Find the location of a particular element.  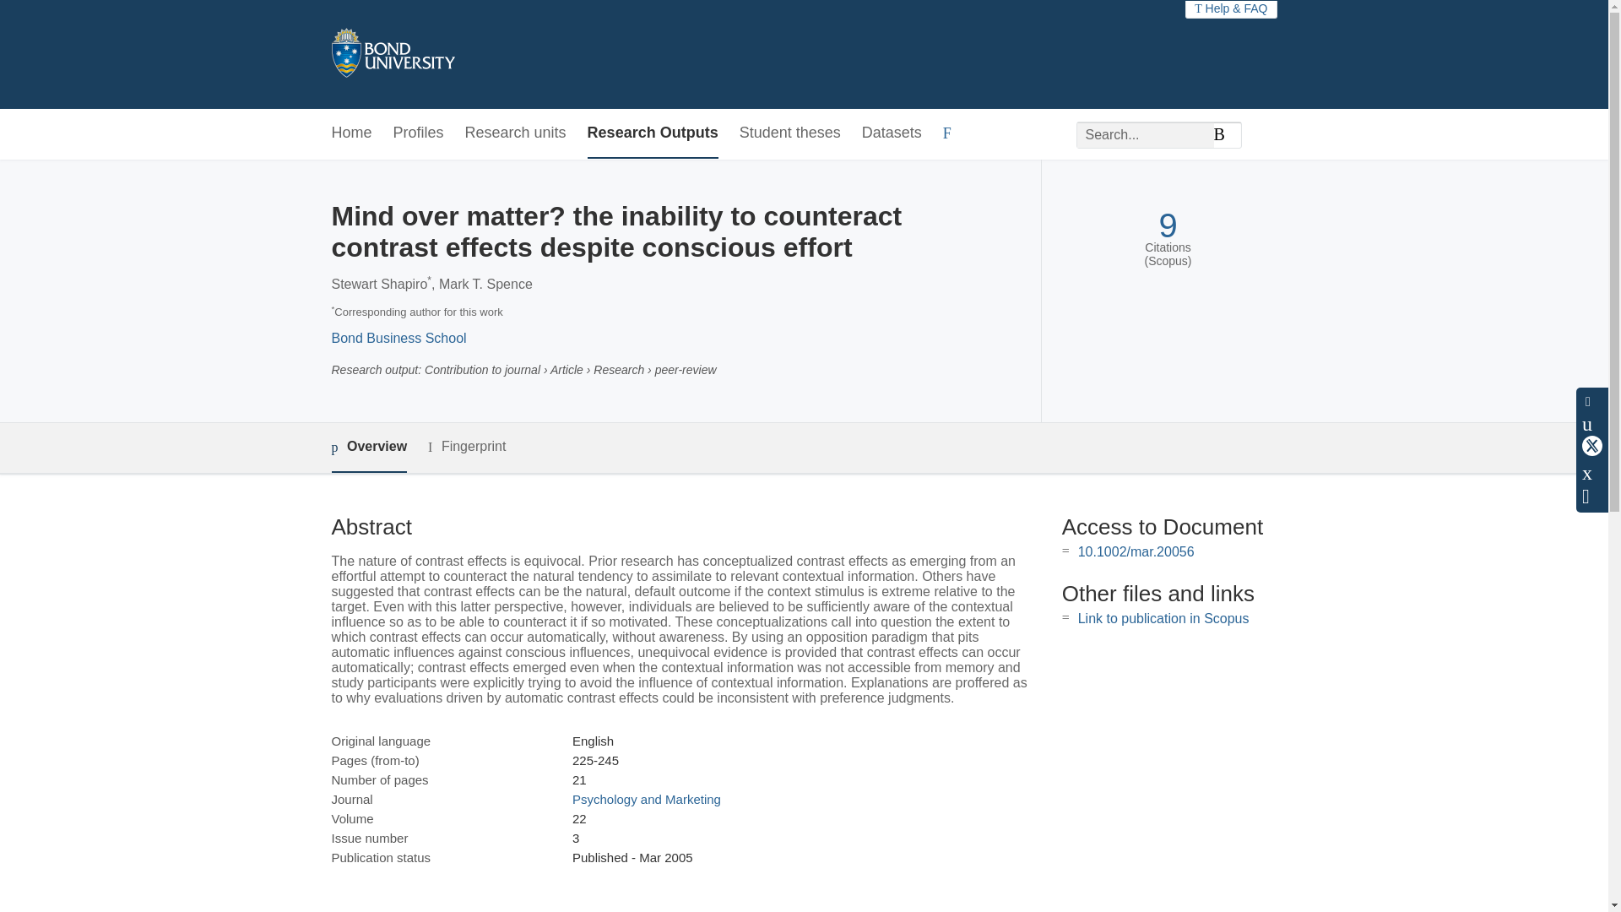

Student theses is located at coordinates (790, 133).